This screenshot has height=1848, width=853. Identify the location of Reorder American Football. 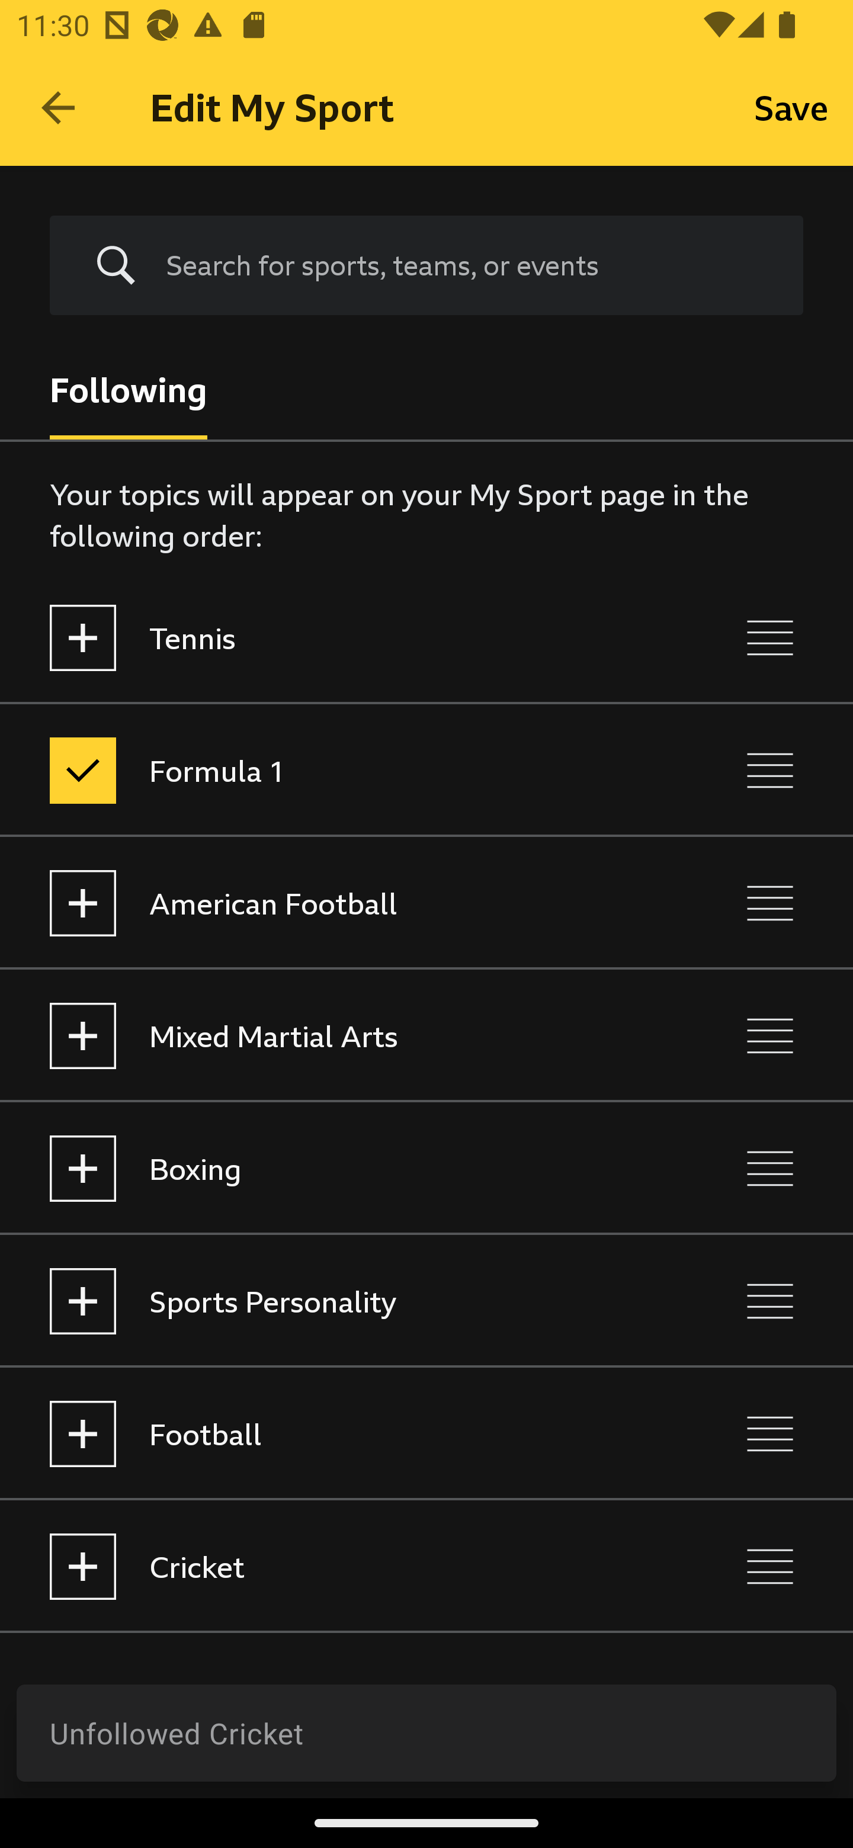
(770, 904).